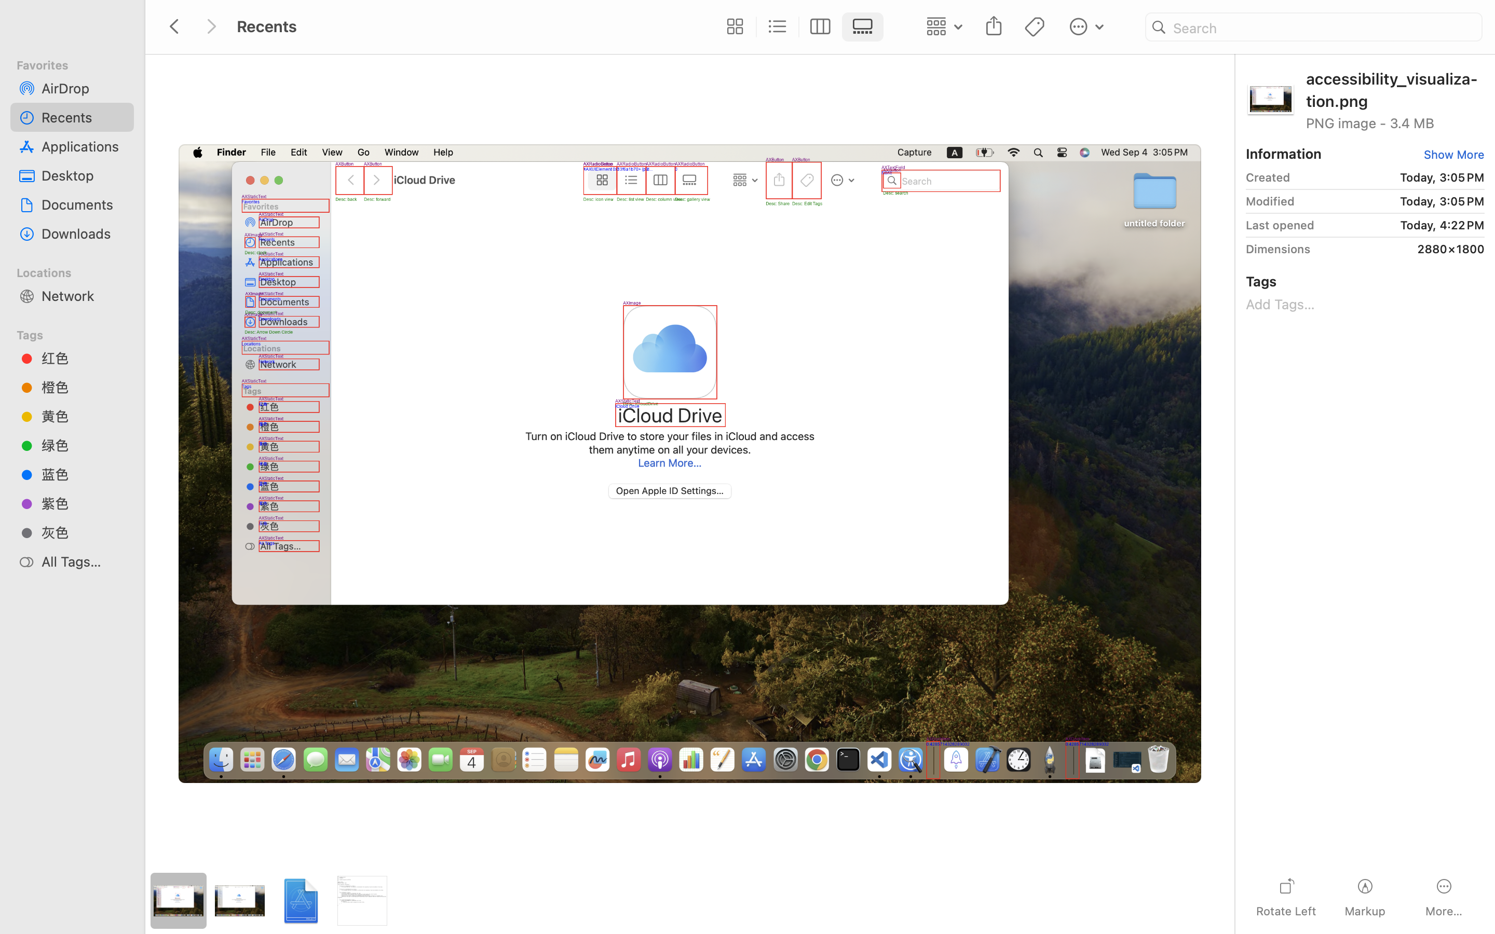  I want to click on Documents, so click(84, 204).